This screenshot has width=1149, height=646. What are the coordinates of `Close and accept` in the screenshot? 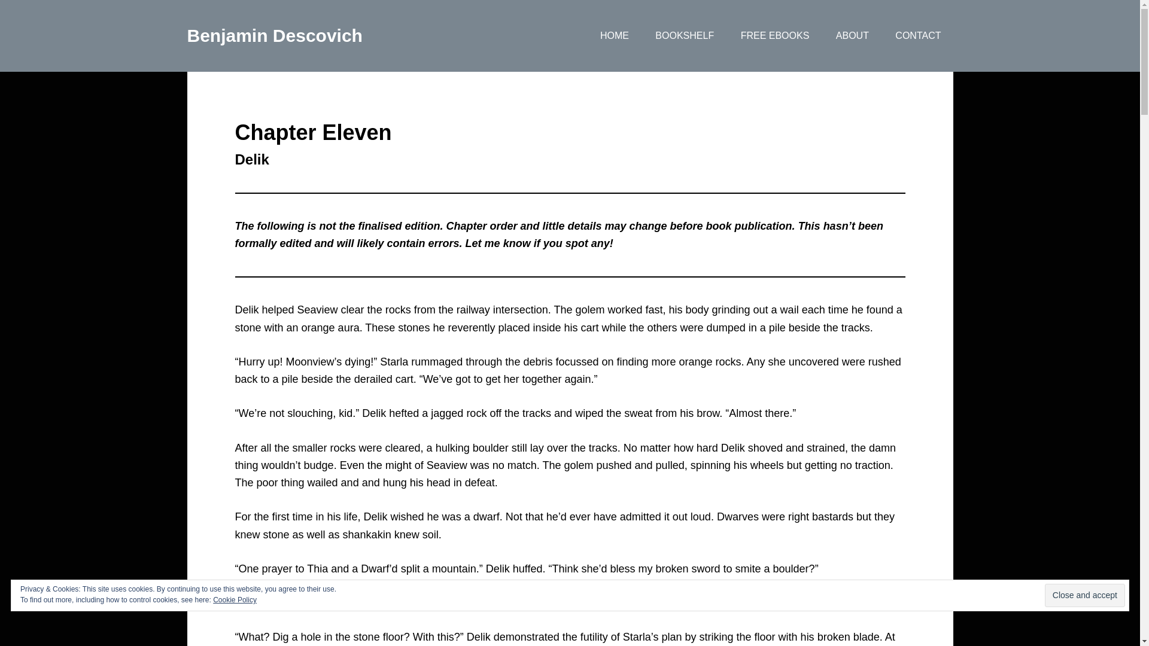 It's located at (1084, 596).